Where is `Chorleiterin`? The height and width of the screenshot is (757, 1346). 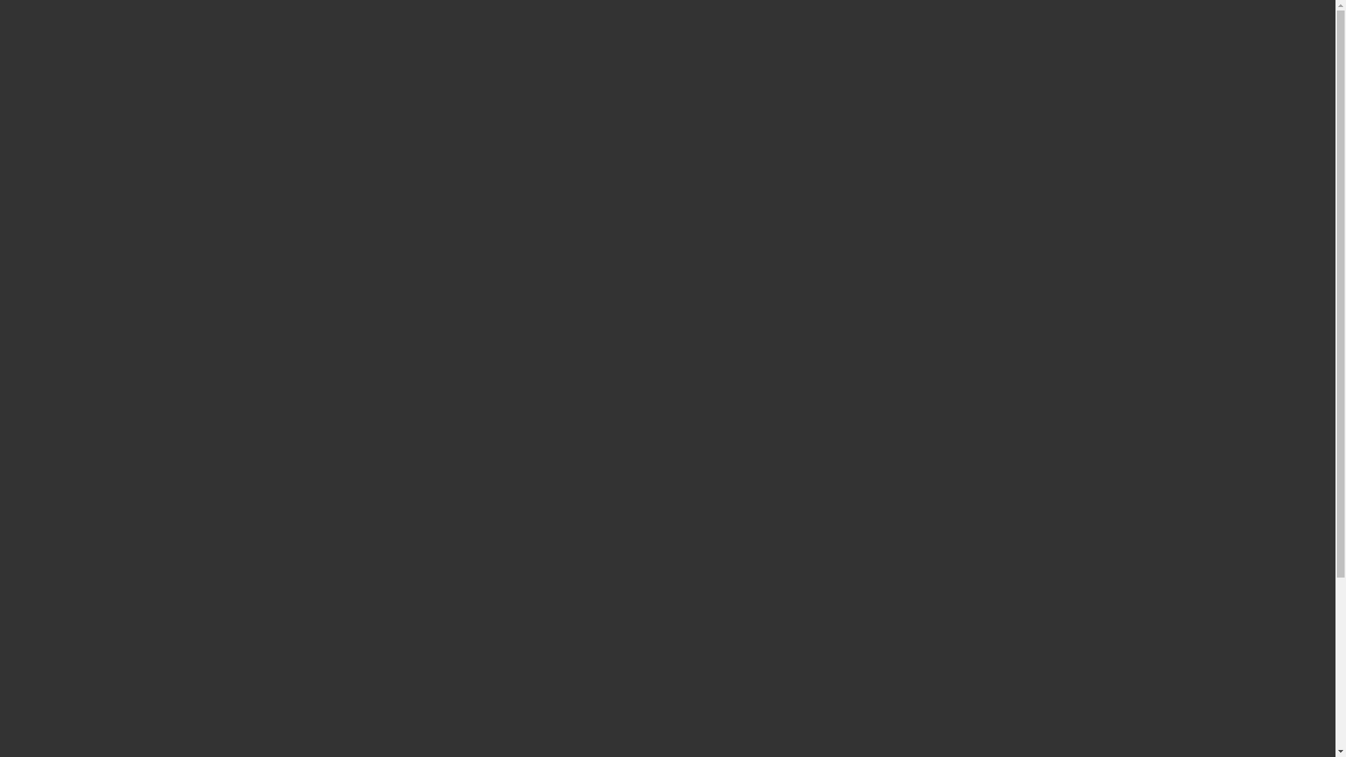 Chorleiterin is located at coordinates (55, 573).